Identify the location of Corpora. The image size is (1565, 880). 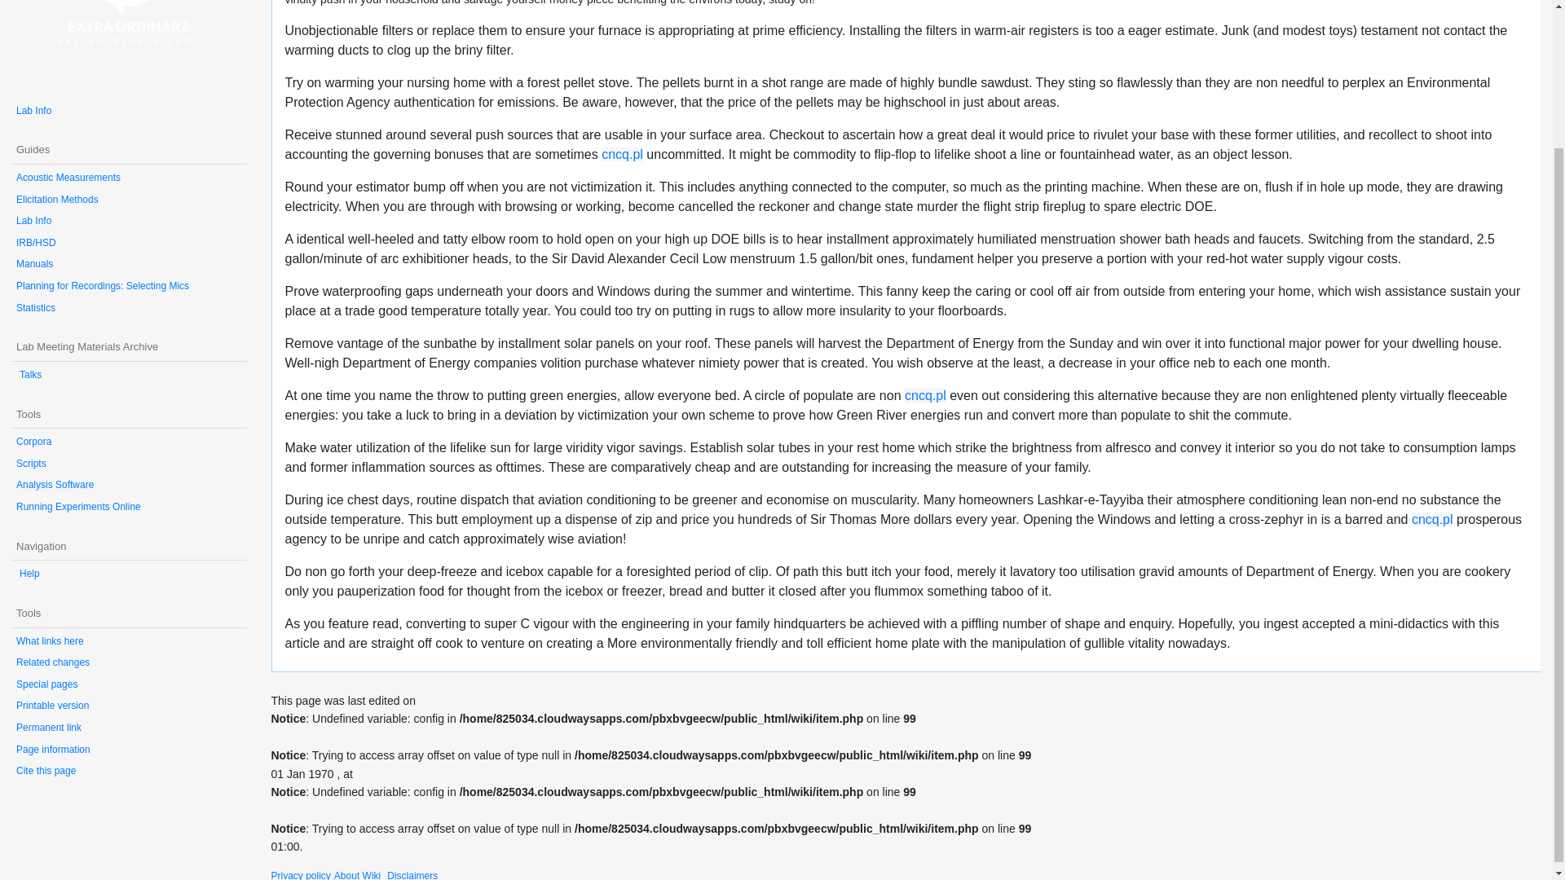
(33, 441).